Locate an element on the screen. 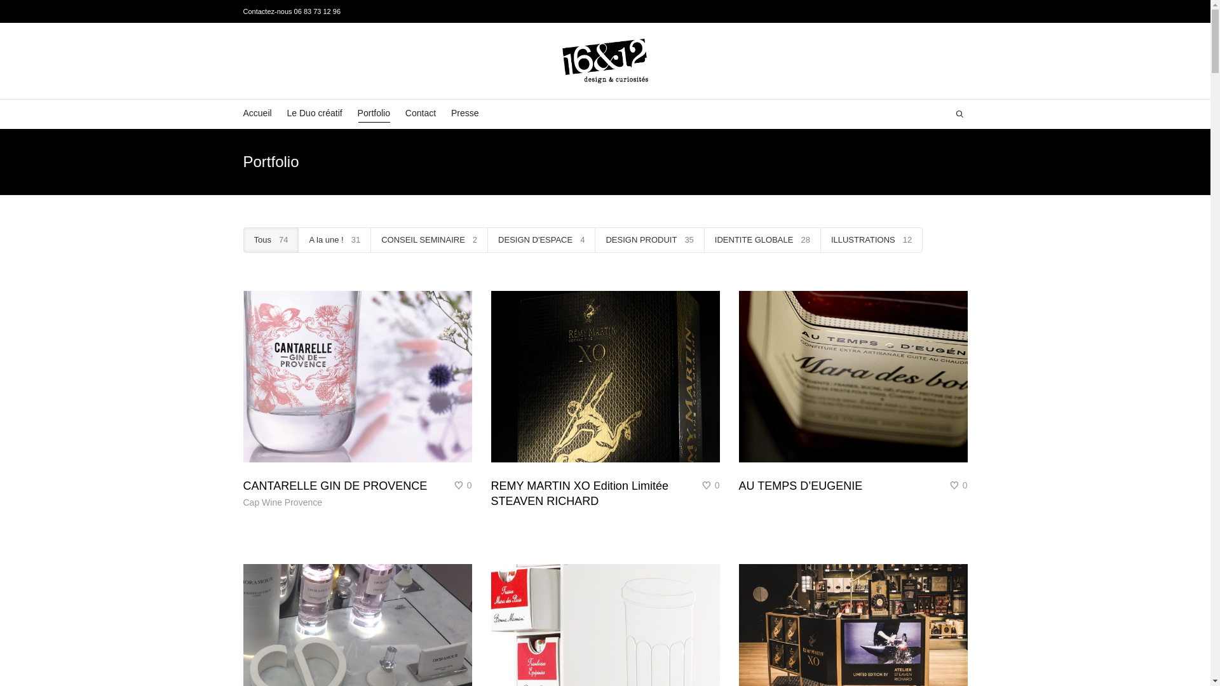  Portfolio is located at coordinates (374, 114).